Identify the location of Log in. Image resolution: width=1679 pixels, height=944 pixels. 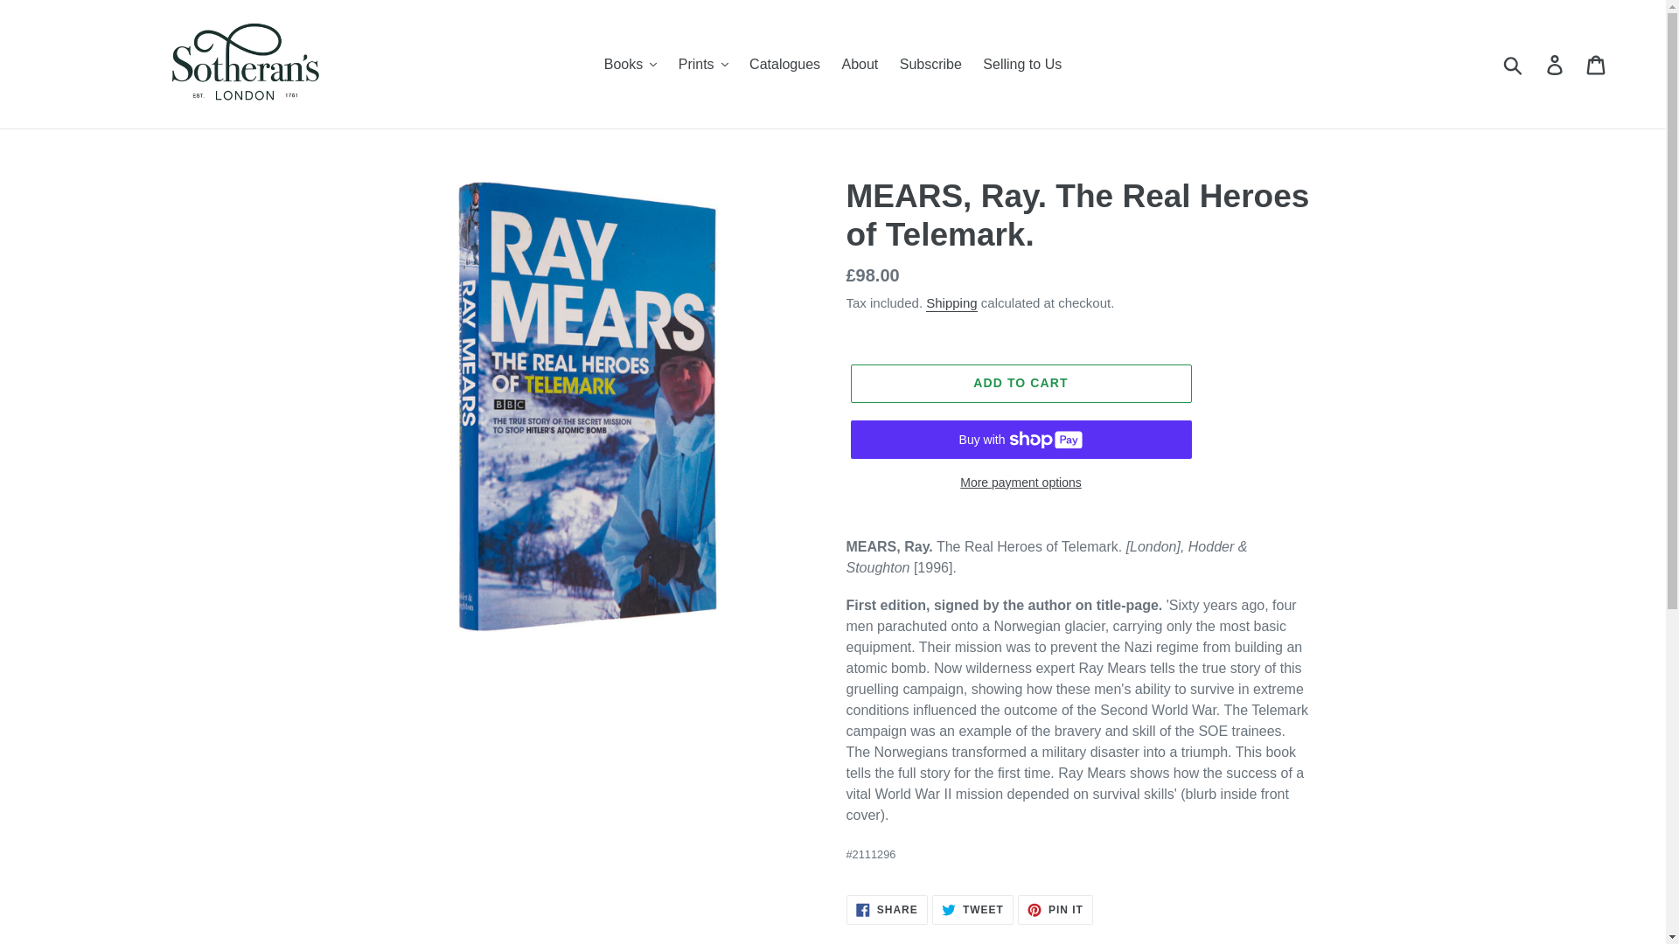
(1556, 63).